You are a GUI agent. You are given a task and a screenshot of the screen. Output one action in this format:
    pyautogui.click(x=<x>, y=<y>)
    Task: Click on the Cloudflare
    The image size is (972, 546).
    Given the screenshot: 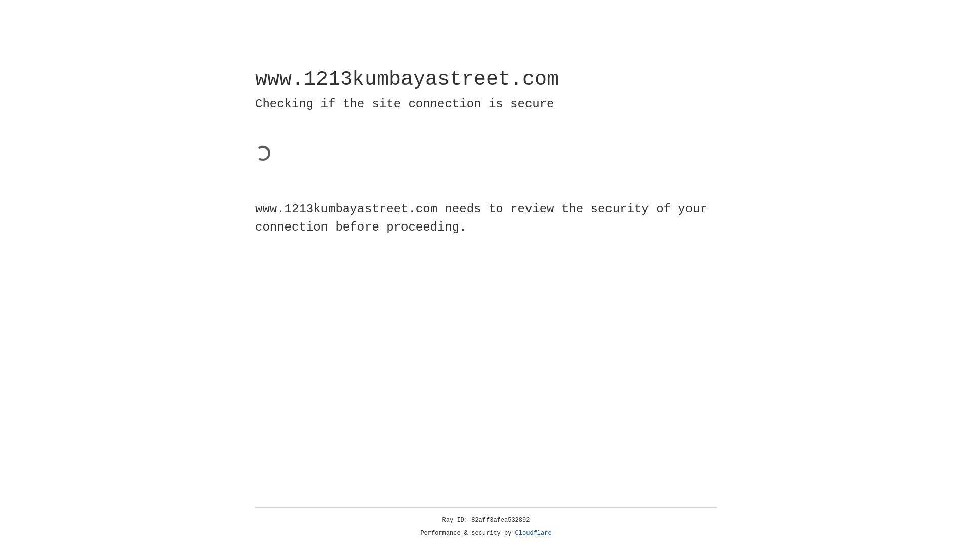 What is the action you would take?
    pyautogui.click(x=534, y=533)
    